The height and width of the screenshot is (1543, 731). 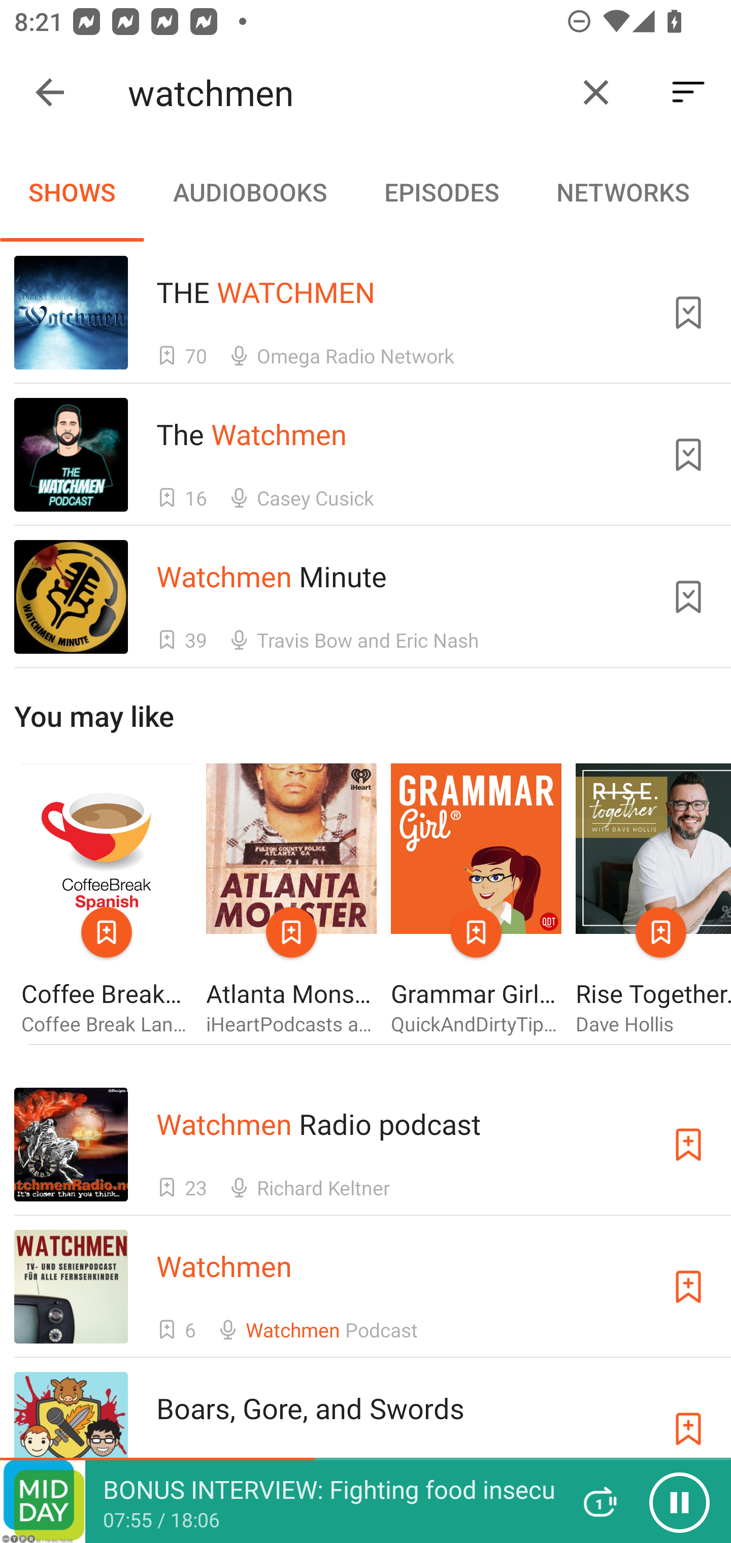 I want to click on NETWORKS, so click(x=622, y=192).